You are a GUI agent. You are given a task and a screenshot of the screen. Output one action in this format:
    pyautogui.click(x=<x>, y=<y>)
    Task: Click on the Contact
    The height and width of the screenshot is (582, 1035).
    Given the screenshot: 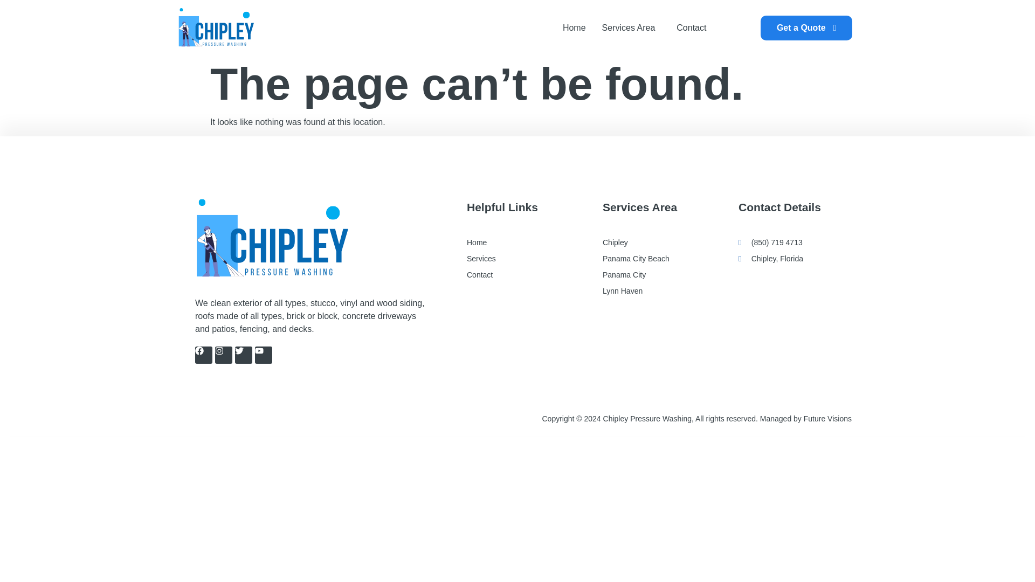 What is the action you would take?
    pyautogui.click(x=691, y=28)
    